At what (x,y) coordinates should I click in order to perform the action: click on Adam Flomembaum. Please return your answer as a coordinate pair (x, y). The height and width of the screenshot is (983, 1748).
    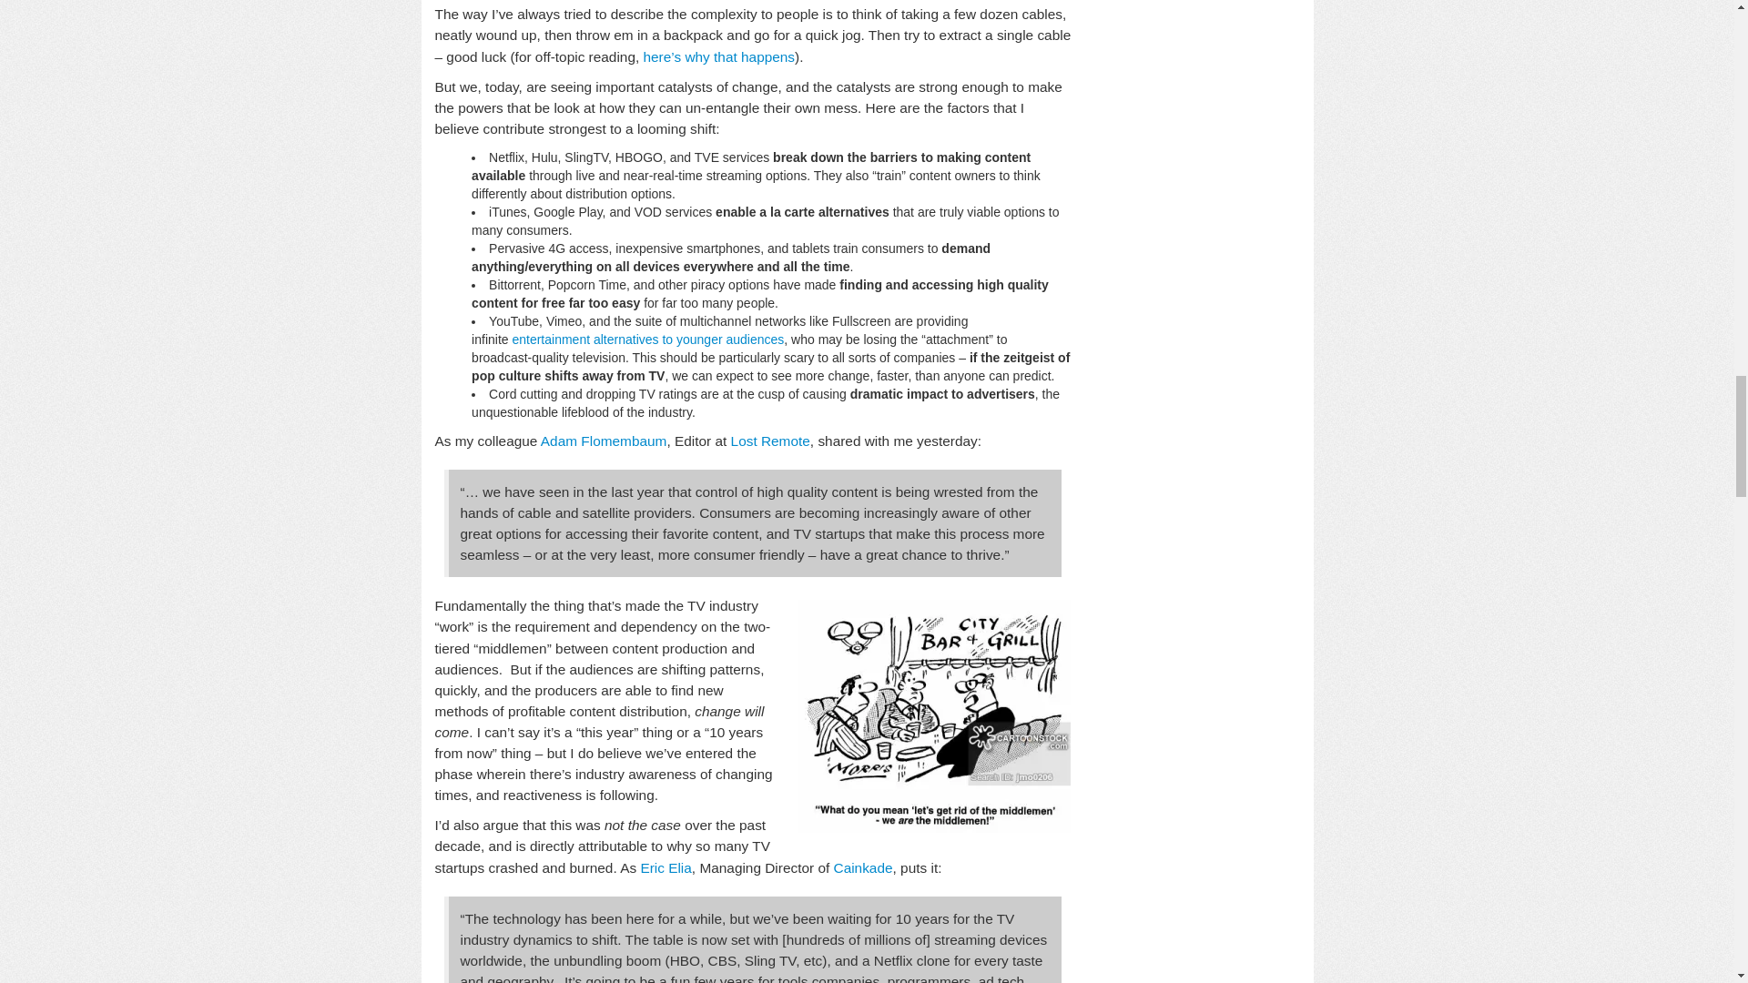
    Looking at the image, I should click on (604, 441).